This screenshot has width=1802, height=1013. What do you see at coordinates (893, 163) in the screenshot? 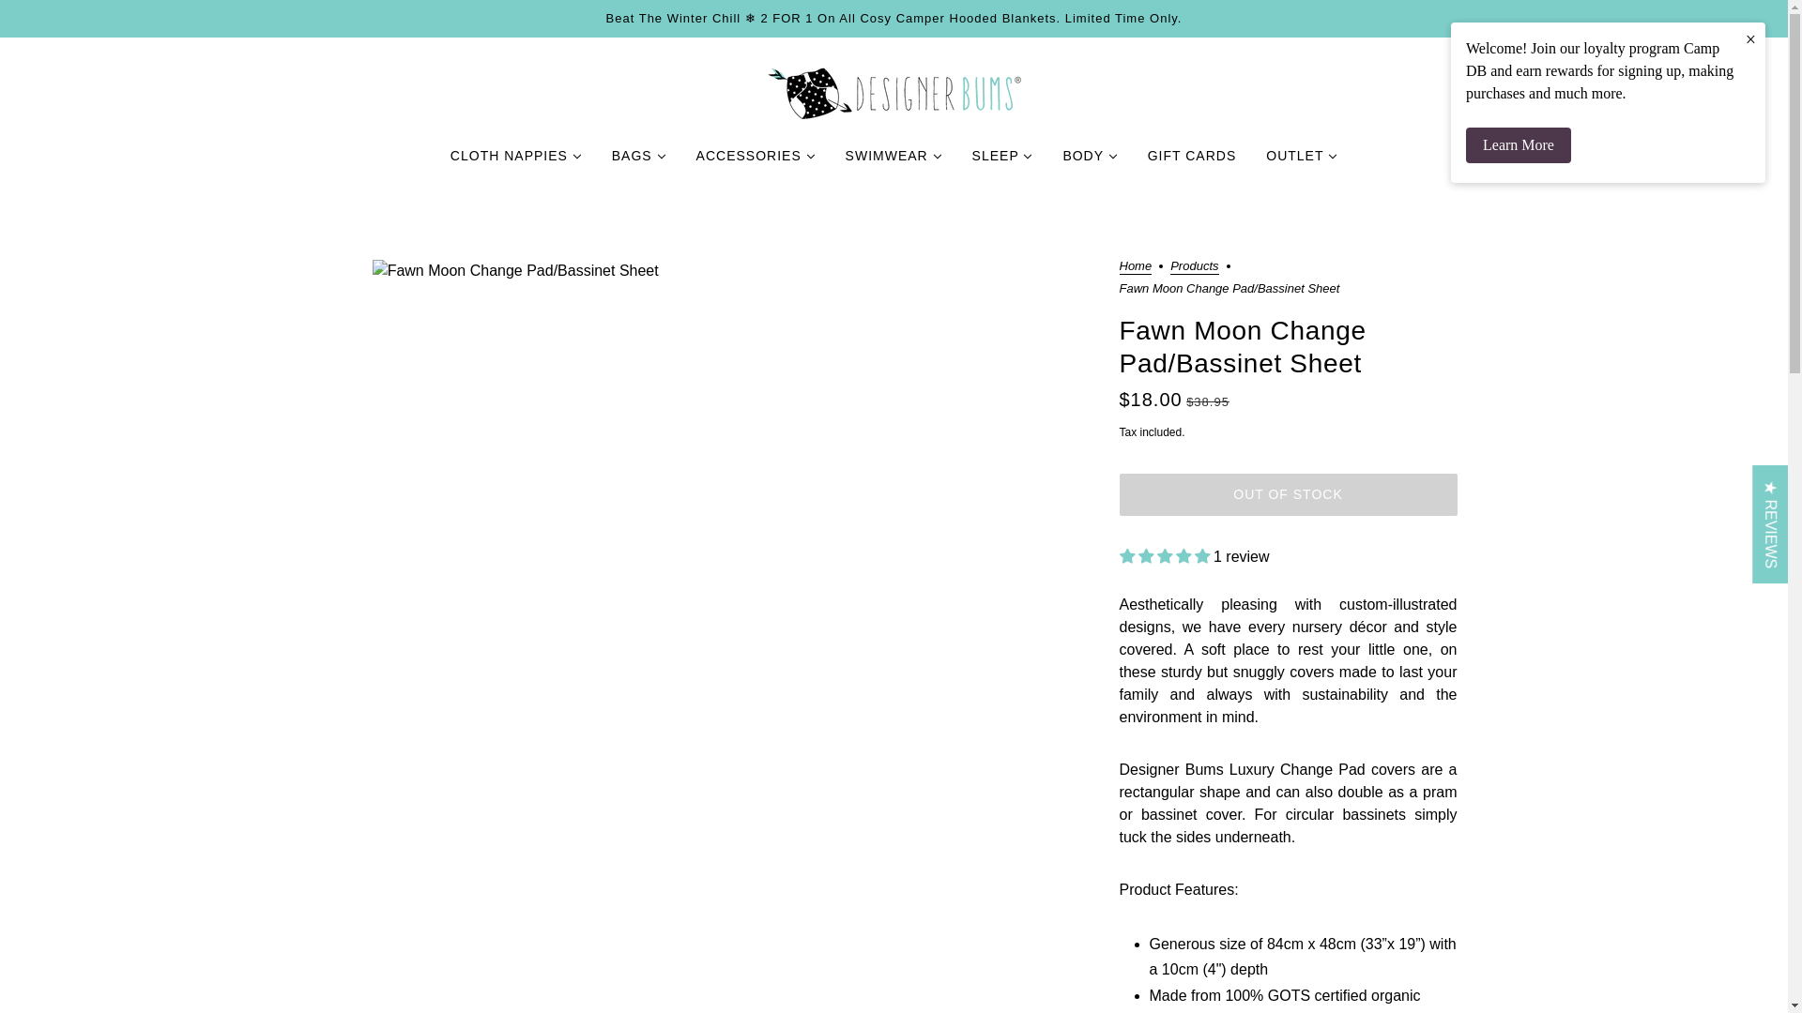
I see `SWIMWEAR ` at bounding box center [893, 163].